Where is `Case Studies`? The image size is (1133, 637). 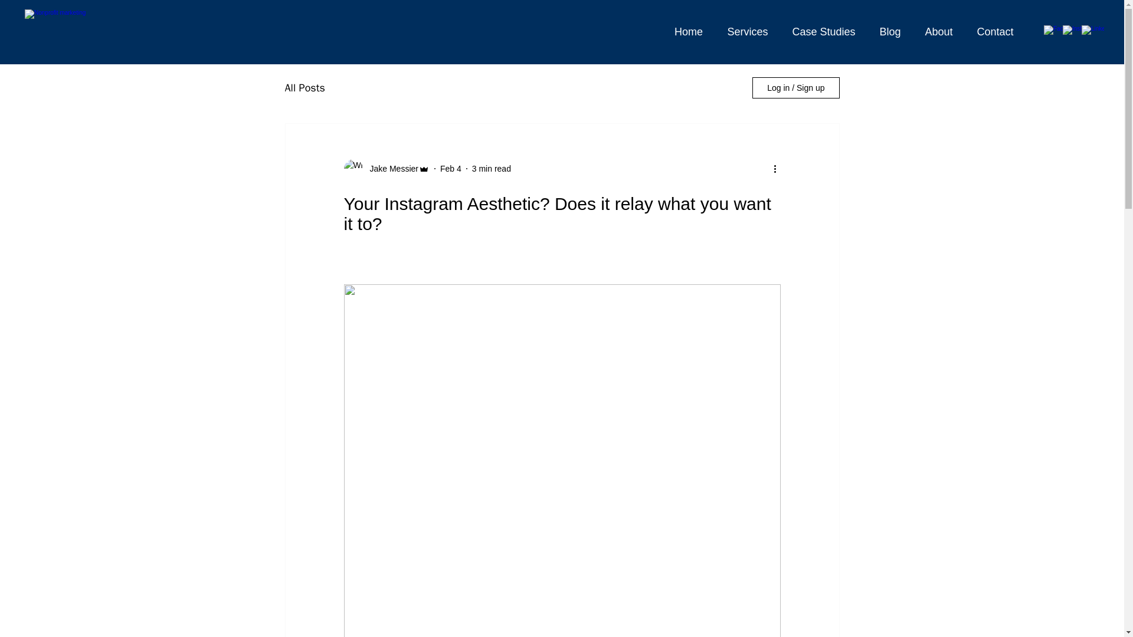 Case Studies is located at coordinates (824, 31).